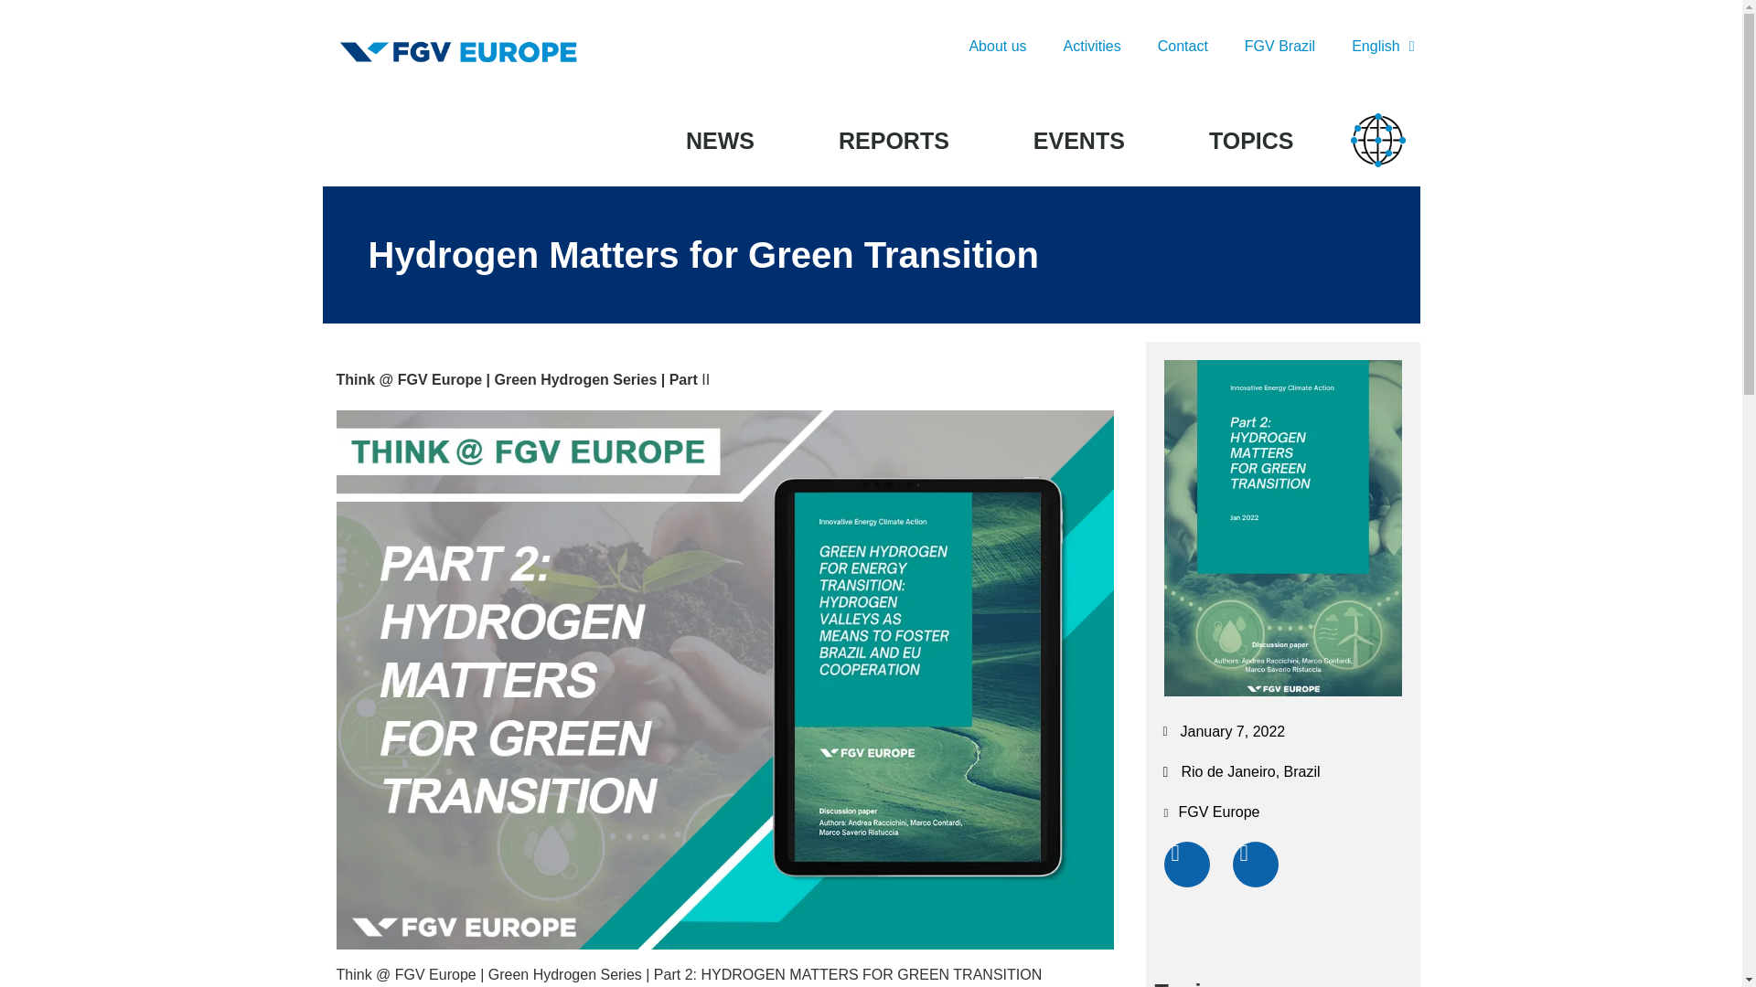 This screenshot has height=987, width=1756. What do you see at coordinates (1282, 691) in the screenshot?
I see `Hydrogen Matters for Green Transition` at bounding box center [1282, 691].